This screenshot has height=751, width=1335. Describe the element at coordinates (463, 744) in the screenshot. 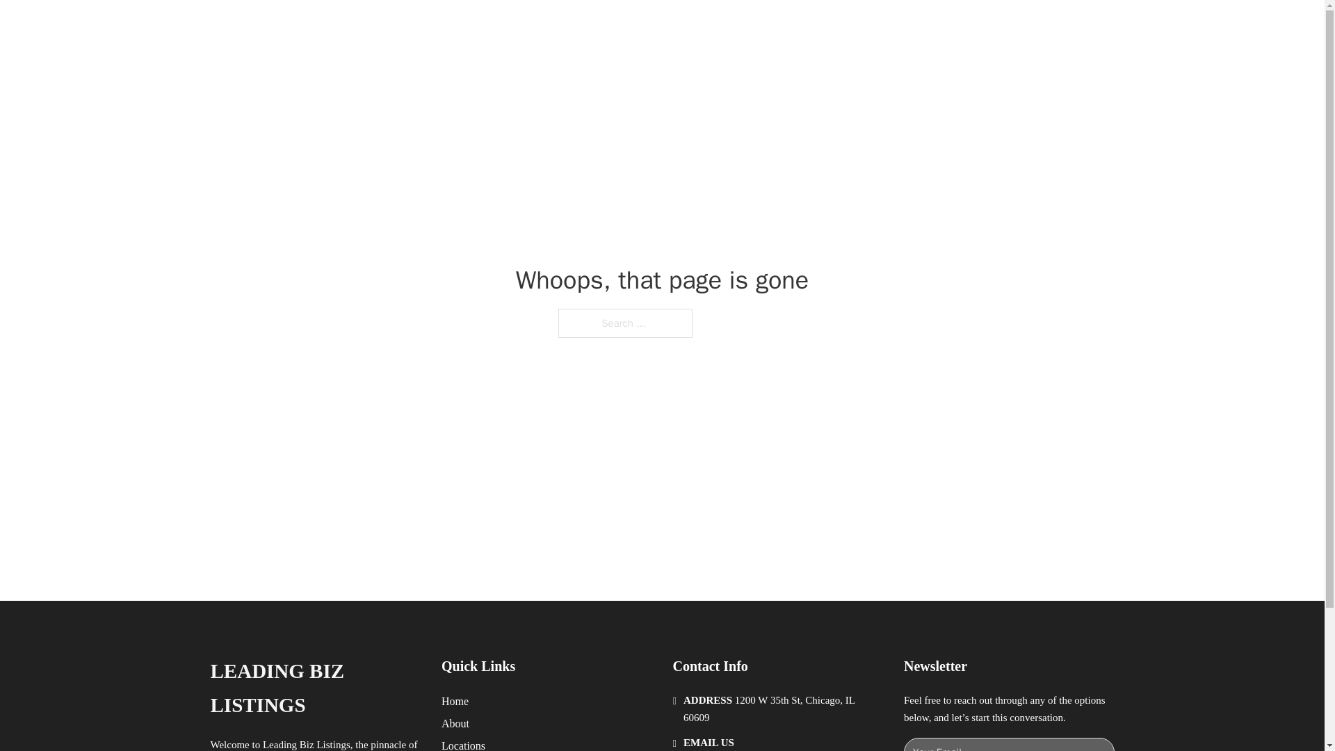

I see `Locations` at that location.